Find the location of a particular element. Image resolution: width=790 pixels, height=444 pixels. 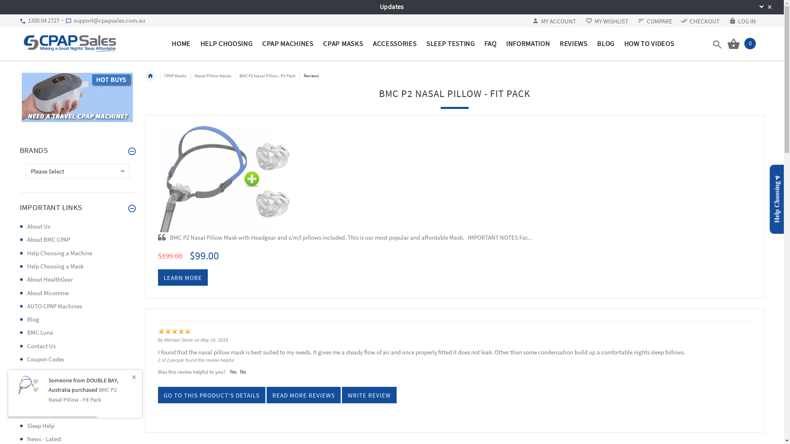

FAQ is located at coordinates (490, 44).